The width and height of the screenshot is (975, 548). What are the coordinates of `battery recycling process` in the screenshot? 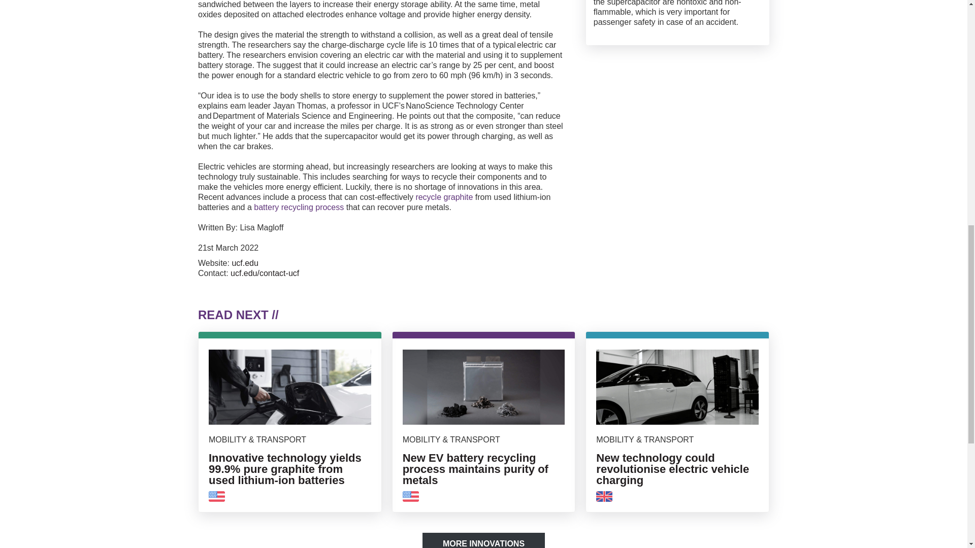 It's located at (299, 207).